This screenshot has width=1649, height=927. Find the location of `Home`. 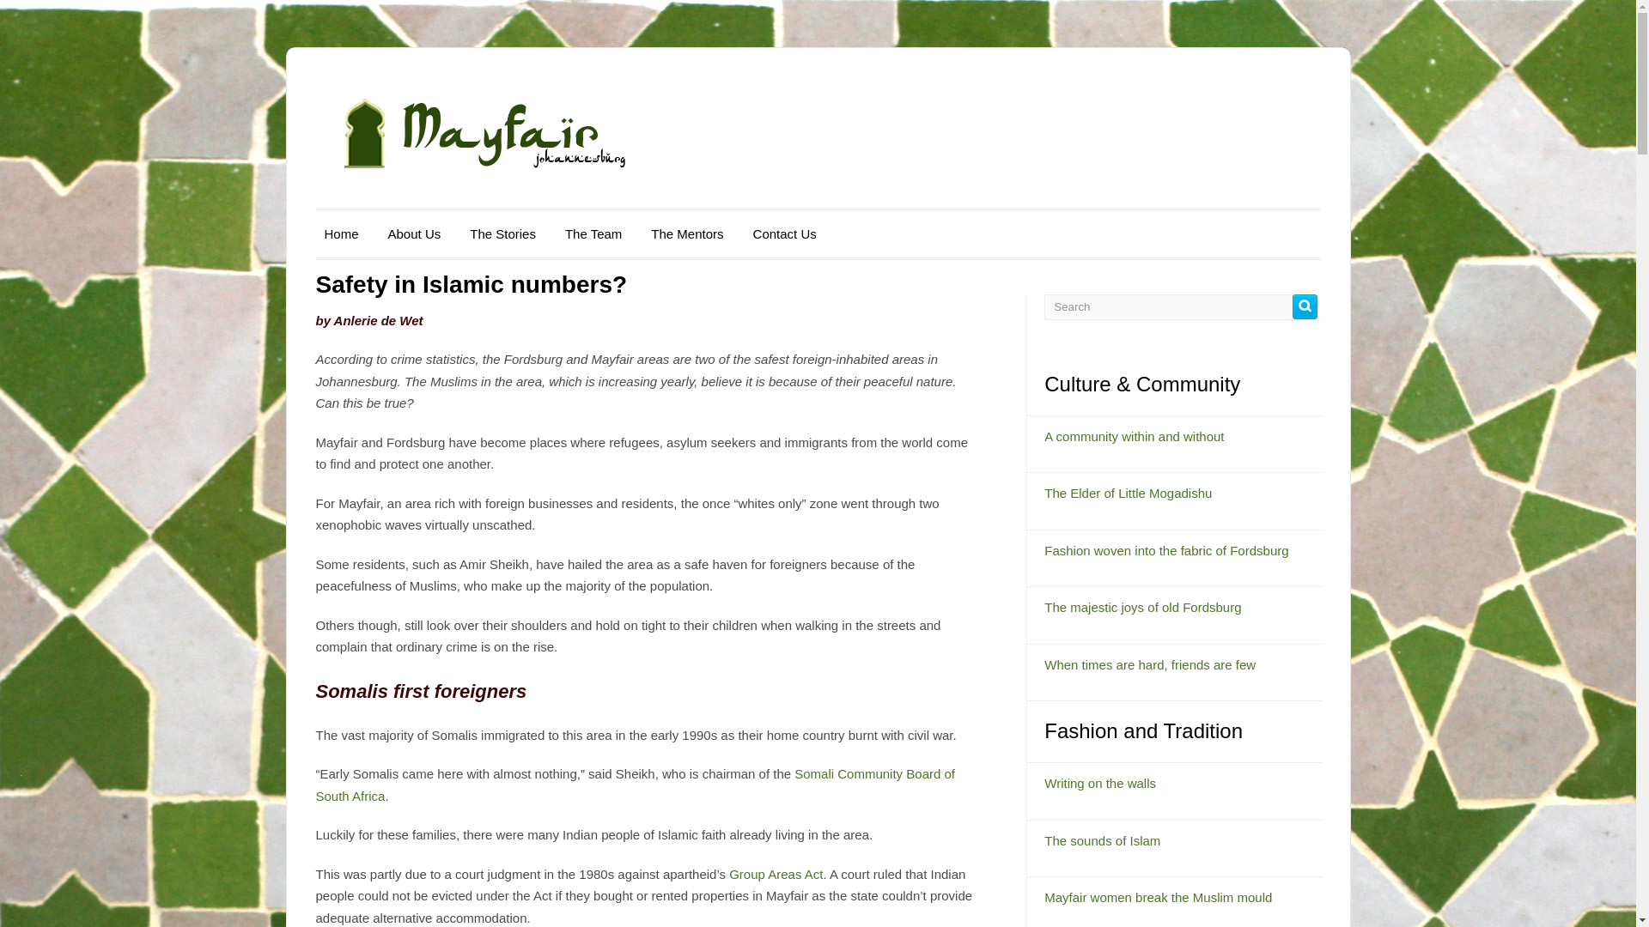

Home is located at coordinates (342, 233).